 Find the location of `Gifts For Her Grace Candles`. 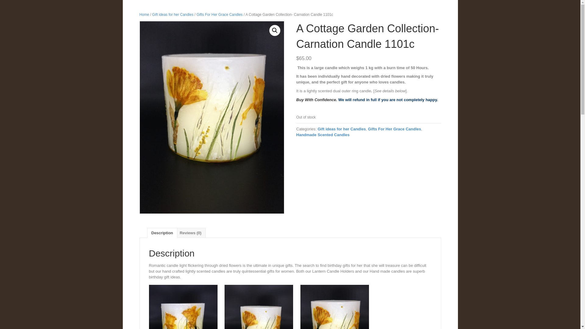

Gifts For Her Grace Candles is located at coordinates (395, 129).